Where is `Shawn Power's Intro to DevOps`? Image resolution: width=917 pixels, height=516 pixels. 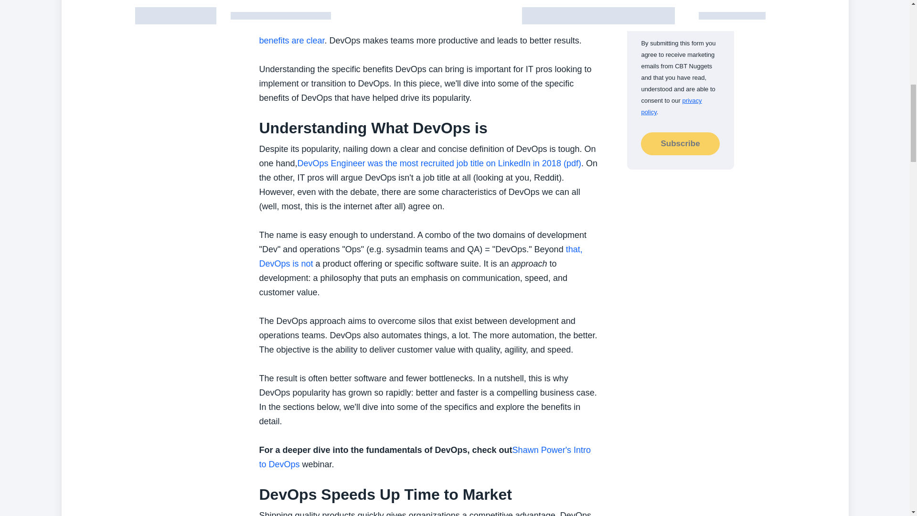 Shawn Power's Intro to DevOps is located at coordinates (424, 457).